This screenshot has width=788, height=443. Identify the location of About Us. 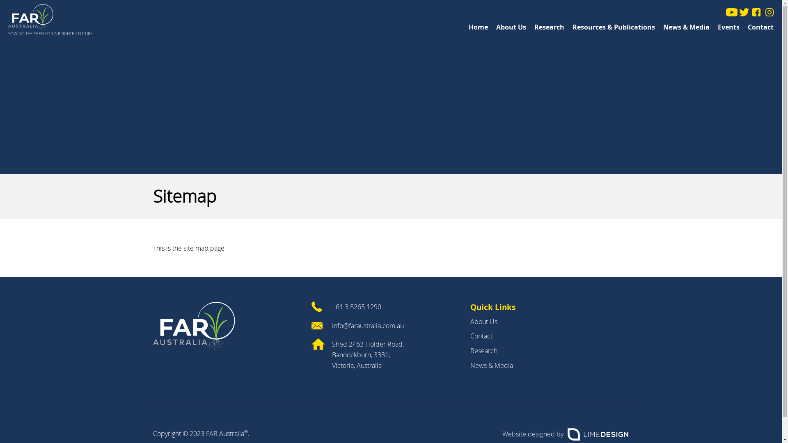
(484, 322).